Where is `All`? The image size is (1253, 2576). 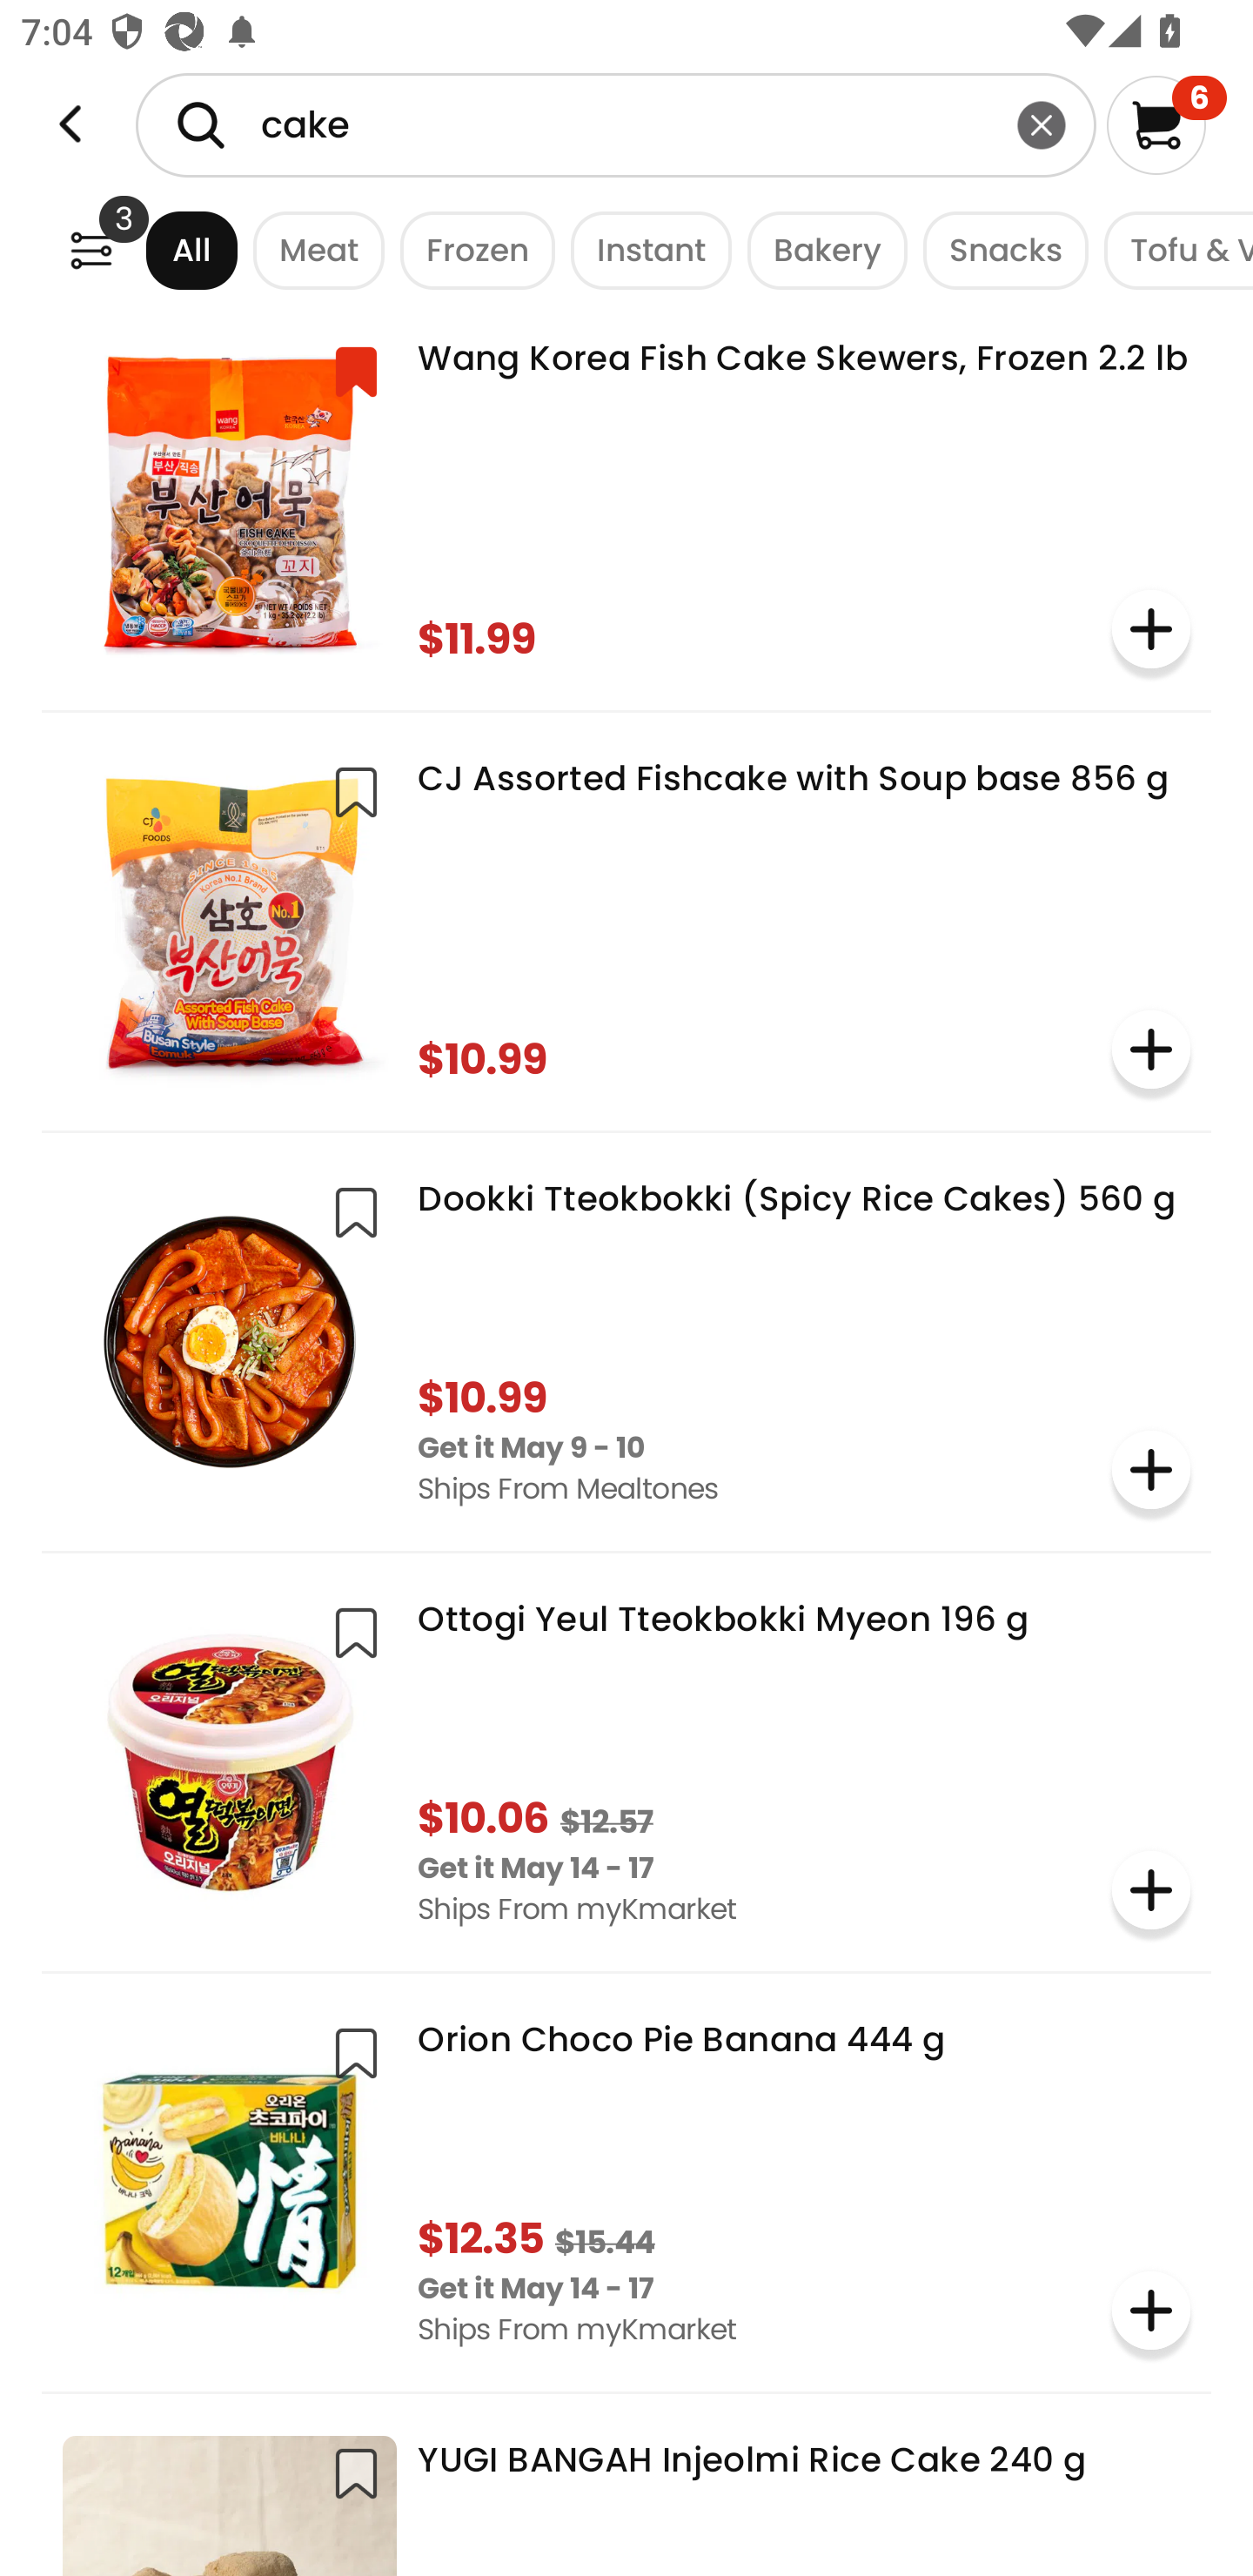
All is located at coordinates (164, 249).